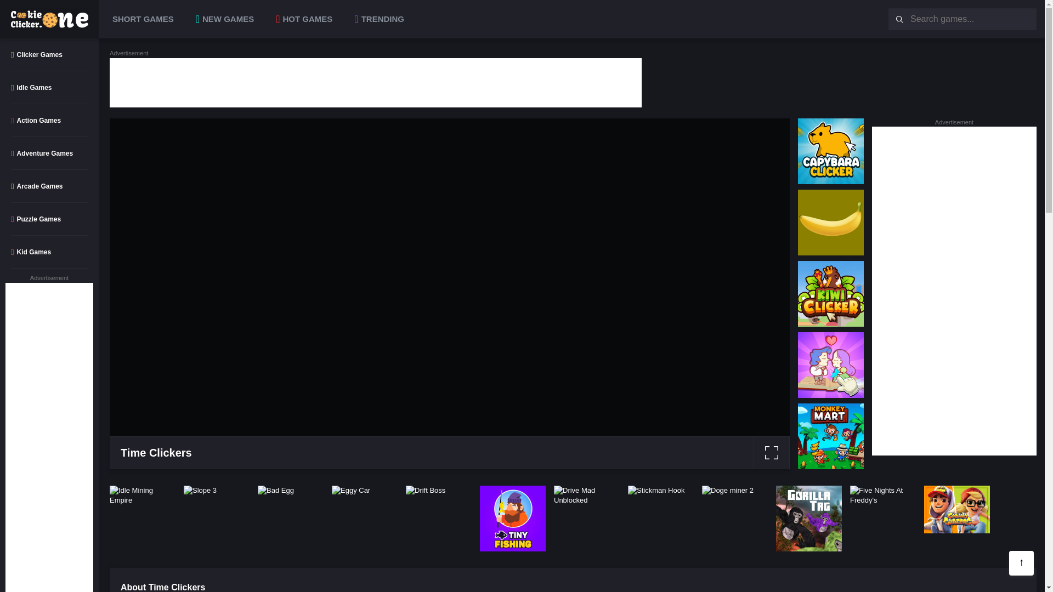 This screenshot has width=1053, height=592. Describe the element at coordinates (587, 496) in the screenshot. I see `Drive Mad Unblocked` at that location.